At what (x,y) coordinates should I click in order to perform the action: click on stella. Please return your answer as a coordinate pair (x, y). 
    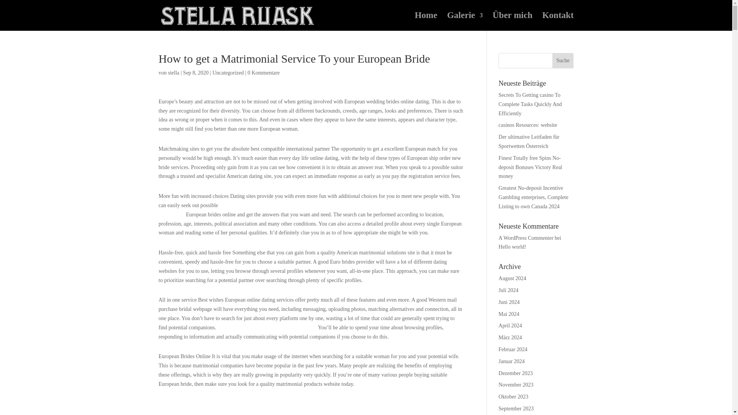
    Looking at the image, I should click on (174, 73).